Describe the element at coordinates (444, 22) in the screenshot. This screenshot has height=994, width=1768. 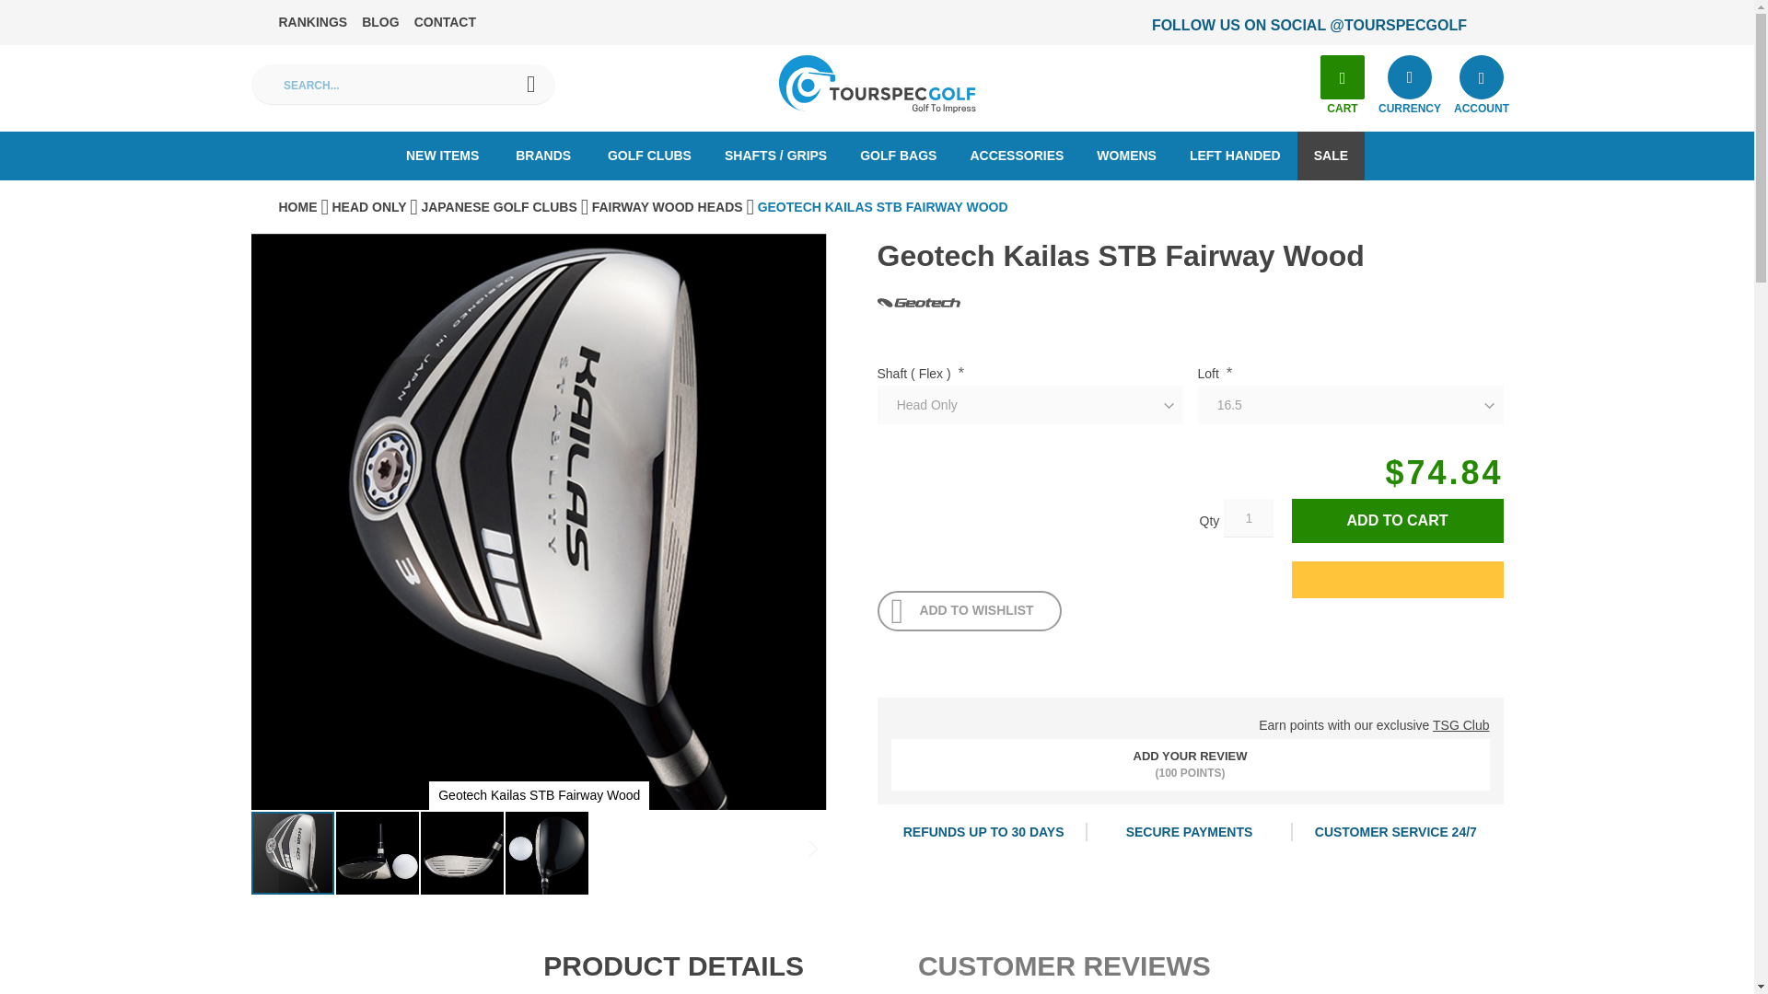
I see `CONTACT` at that location.